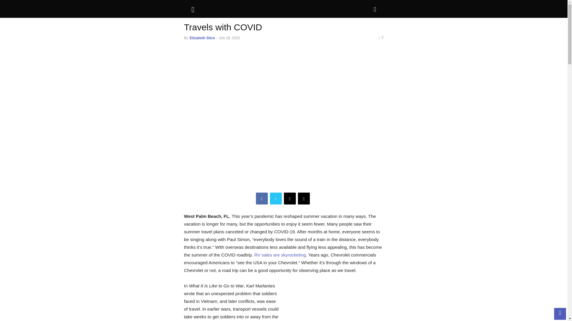 The height and width of the screenshot is (321, 572). I want to click on Facebook, so click(262, 199).